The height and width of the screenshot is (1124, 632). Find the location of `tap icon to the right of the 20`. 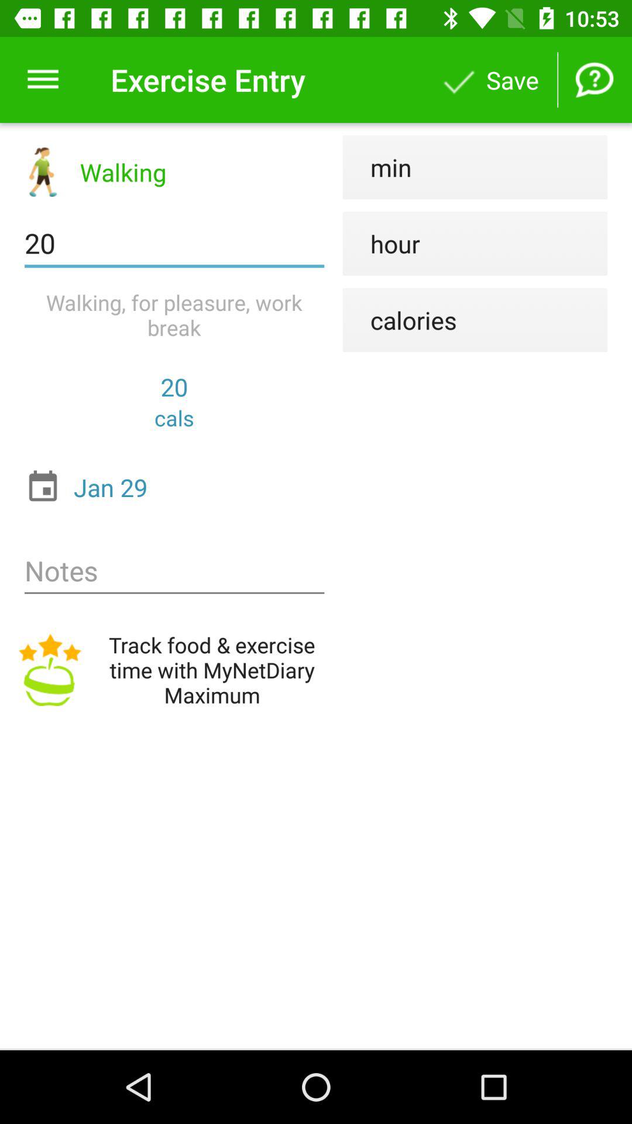

tap icon to the right of the 20 is located at coordinates (381, 244).